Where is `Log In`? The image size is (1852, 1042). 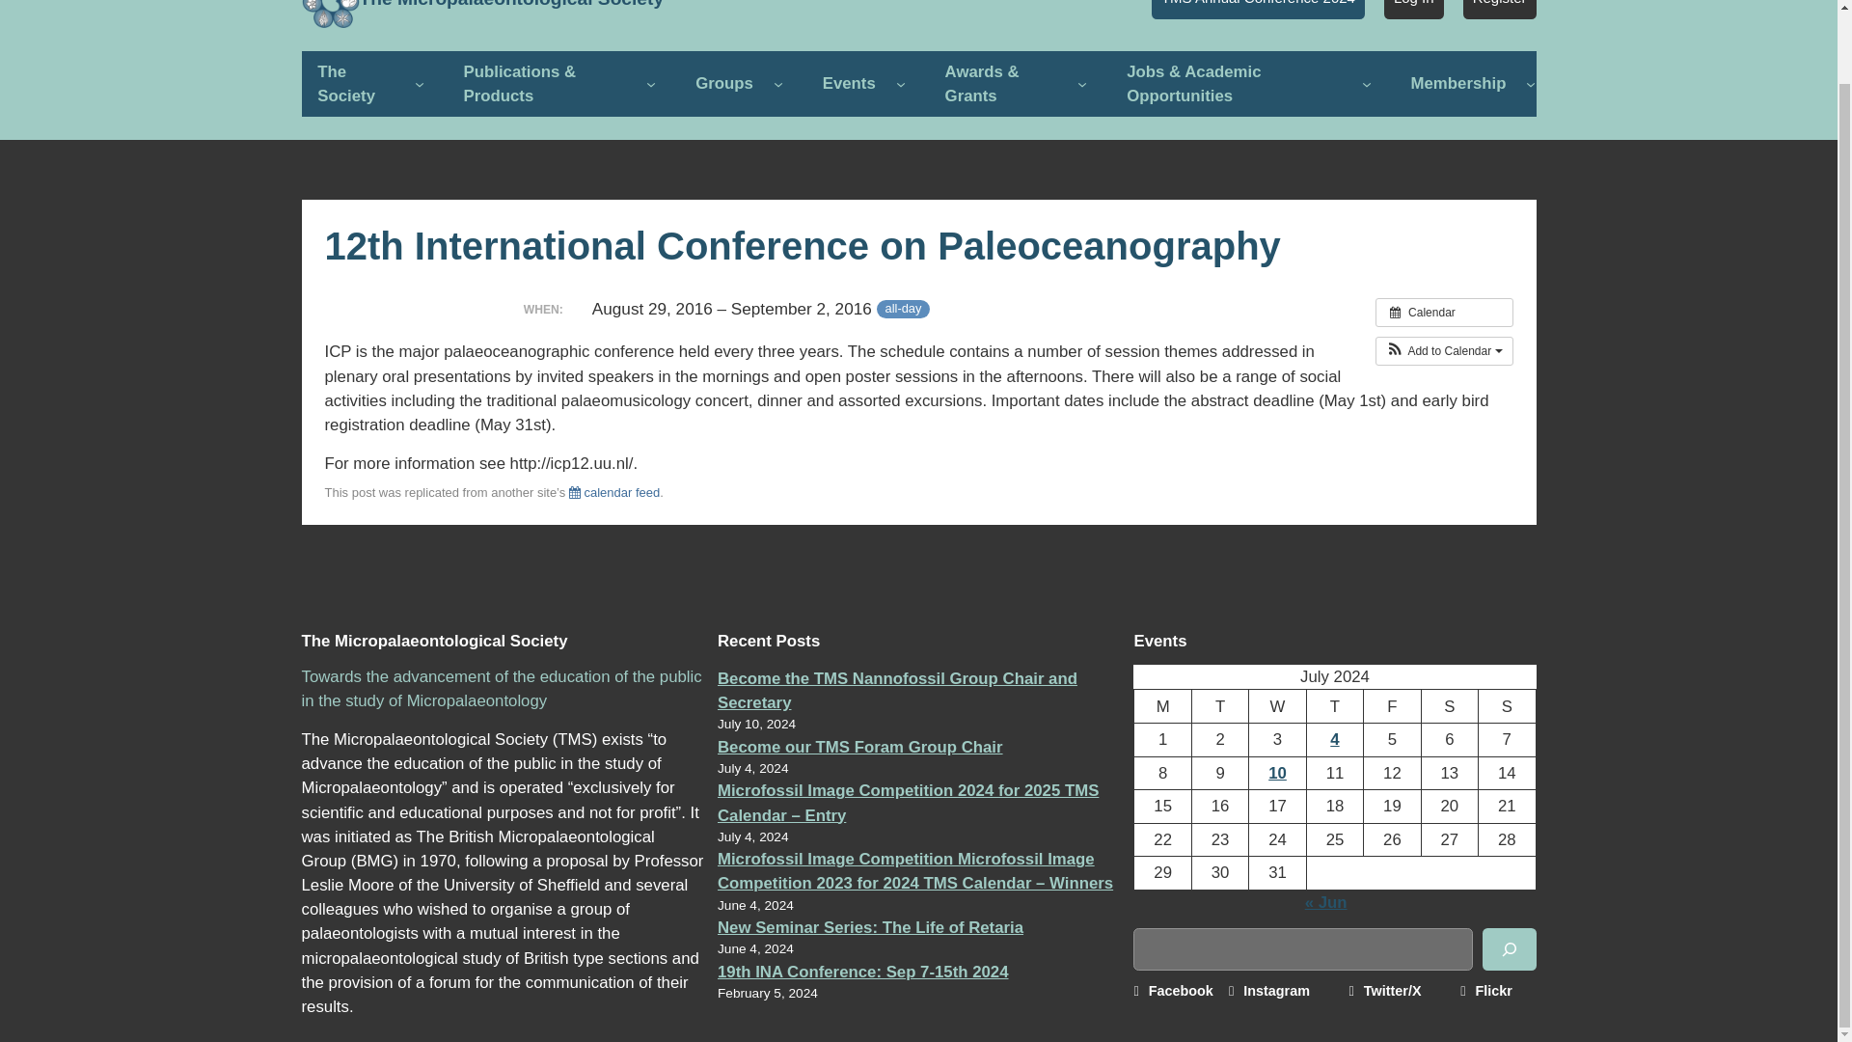
Log In is located at coordinates (1414, 10).